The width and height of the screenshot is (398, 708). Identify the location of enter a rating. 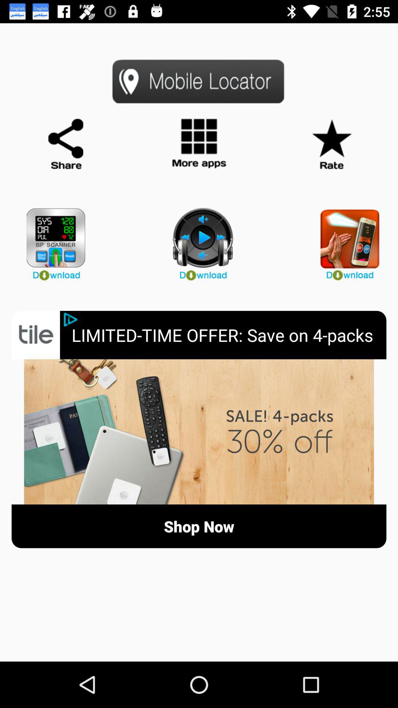
(332, 144).